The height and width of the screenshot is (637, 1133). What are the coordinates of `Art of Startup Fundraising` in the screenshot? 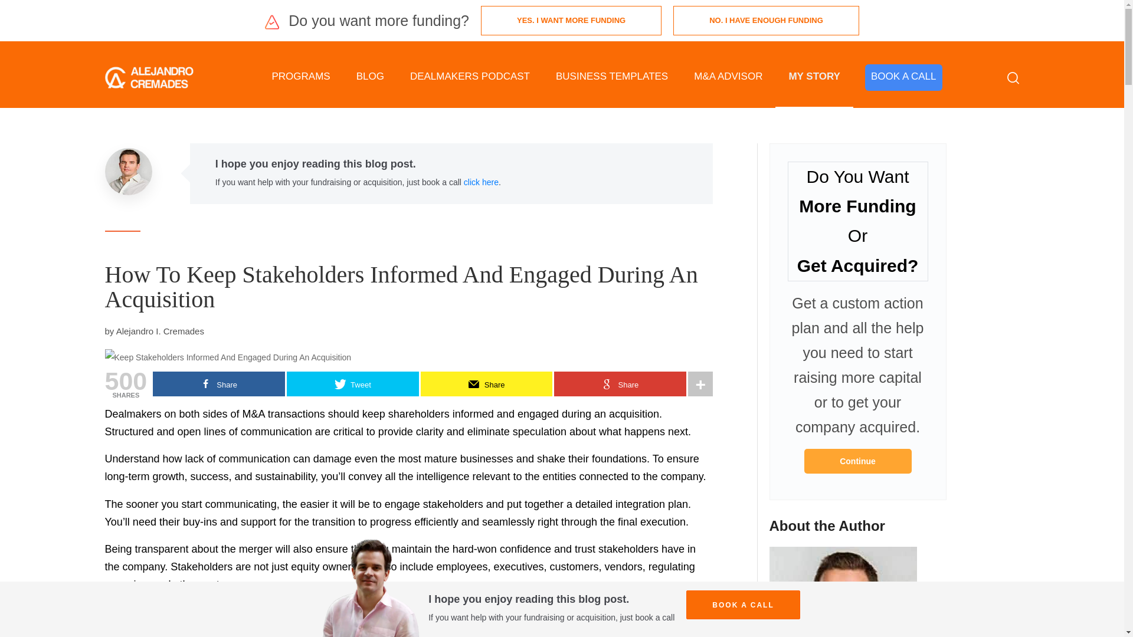 It's located at (857, 461).